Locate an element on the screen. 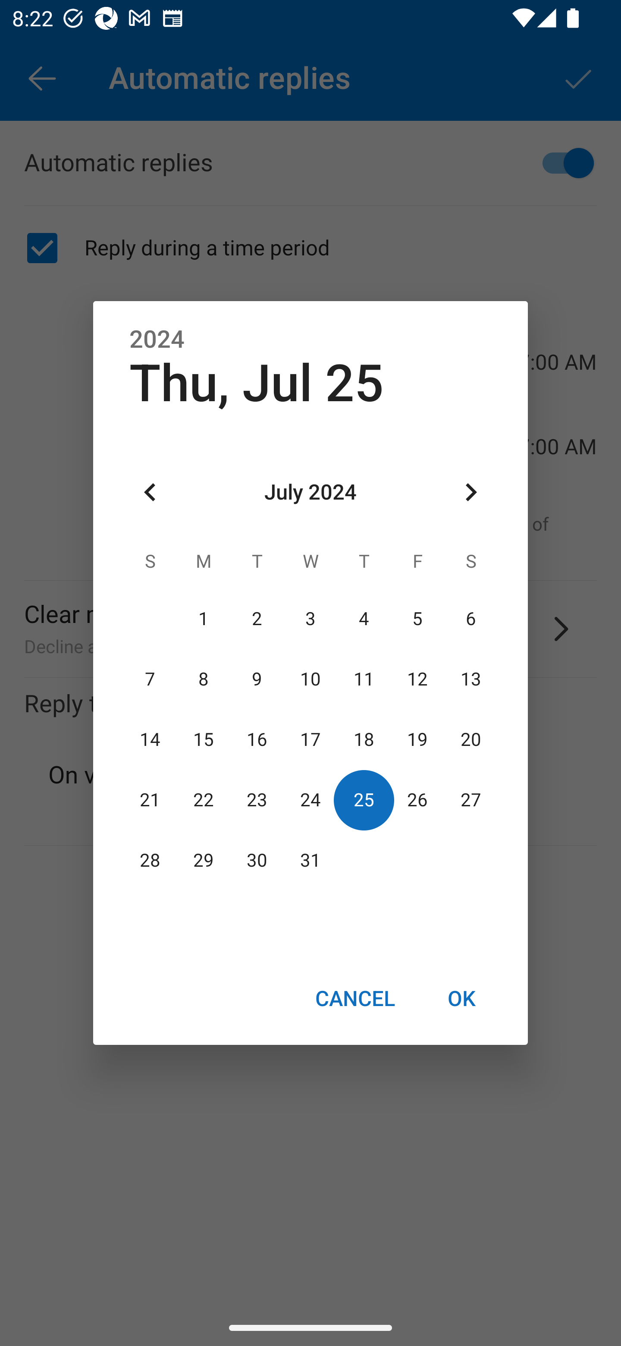  24 24 July 2024 is located at coordinates (310, 800).